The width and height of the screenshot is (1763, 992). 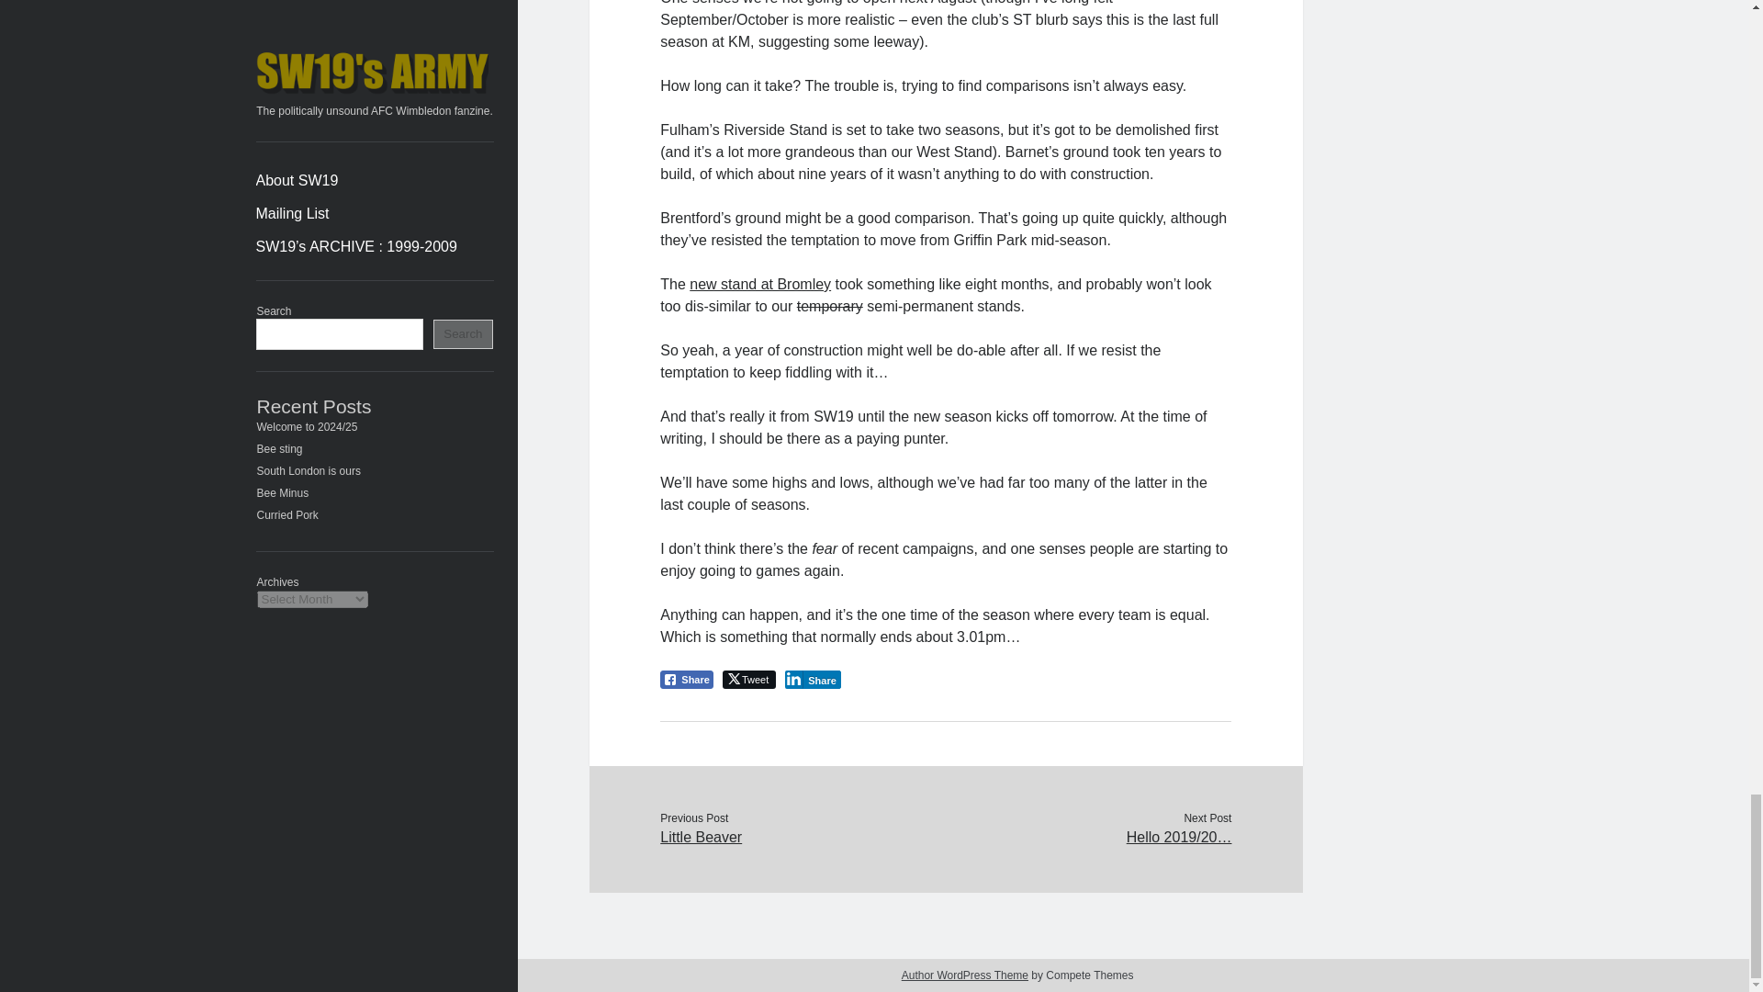 What do you see at coordinates (803, 838) in the screenshot?
I see `Little Beaver` at bounding box center [803, 838].